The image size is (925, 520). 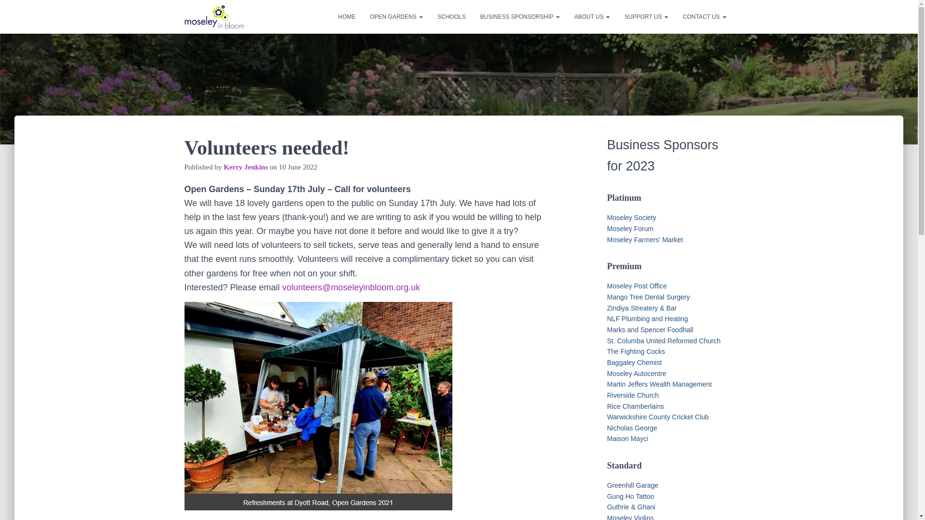 I want to click on Mango Tree Dental Surgery, so click(x=648, y=297).